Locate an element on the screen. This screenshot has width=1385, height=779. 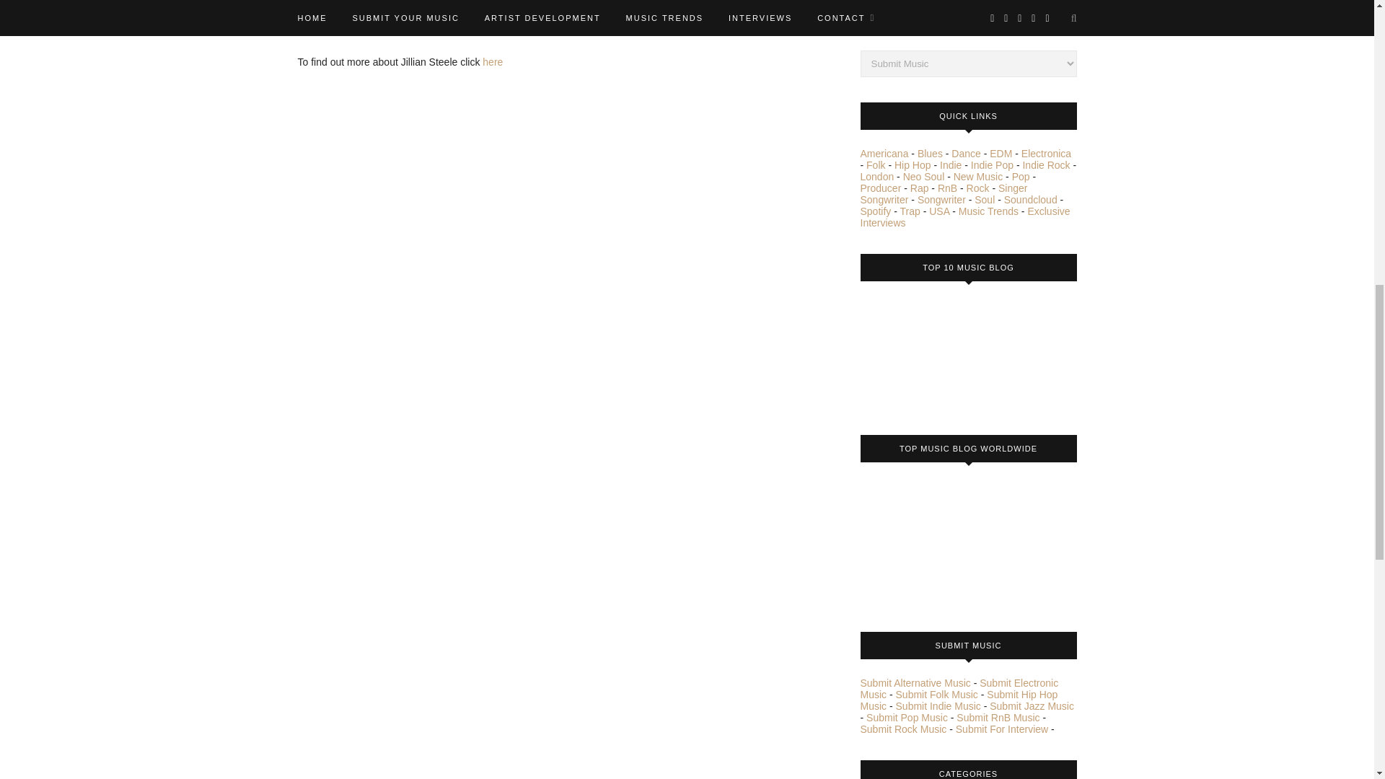
Top 10 Music Blog is located at coordinates (914, 353).